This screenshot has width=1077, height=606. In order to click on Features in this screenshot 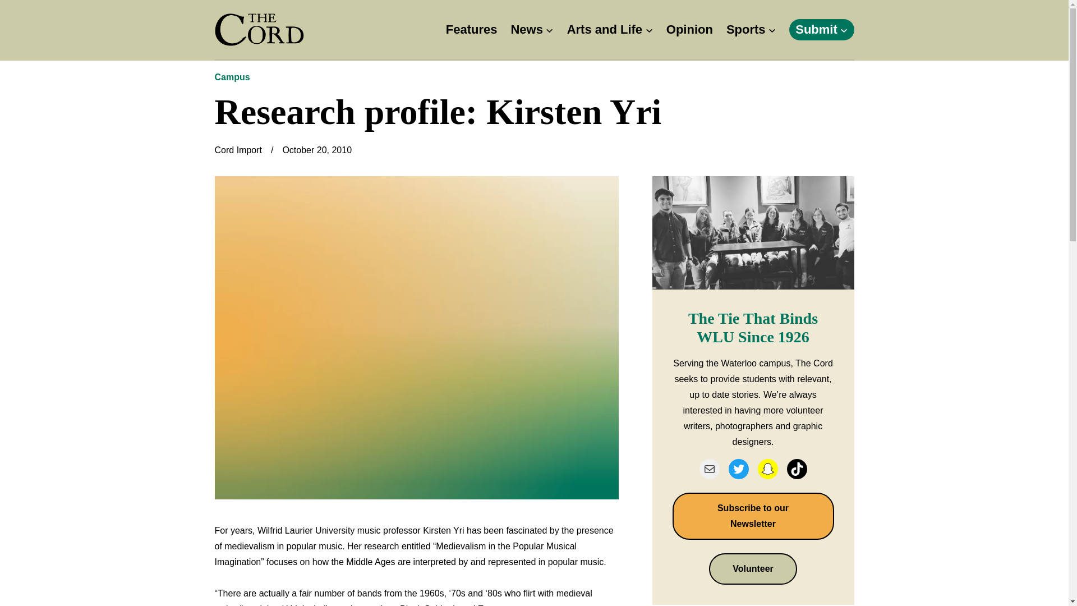, I will do `click(471, 30)`.